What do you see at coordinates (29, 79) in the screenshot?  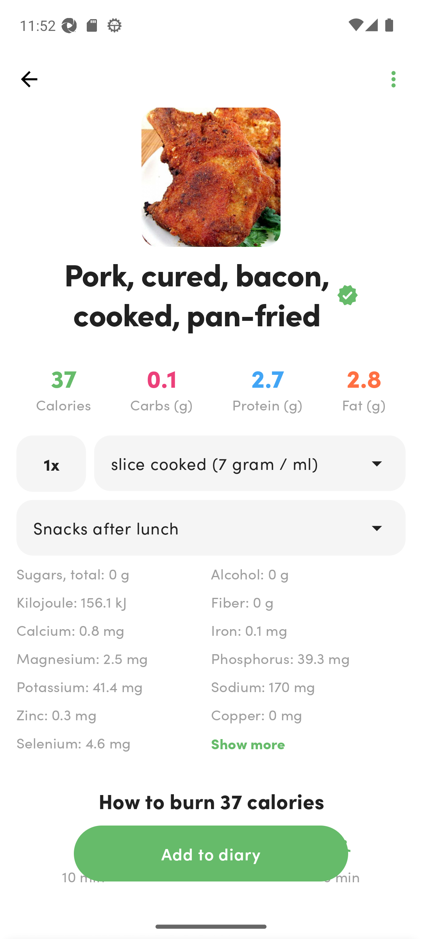 I see `top_left_action` at bounding box center [29, 79].